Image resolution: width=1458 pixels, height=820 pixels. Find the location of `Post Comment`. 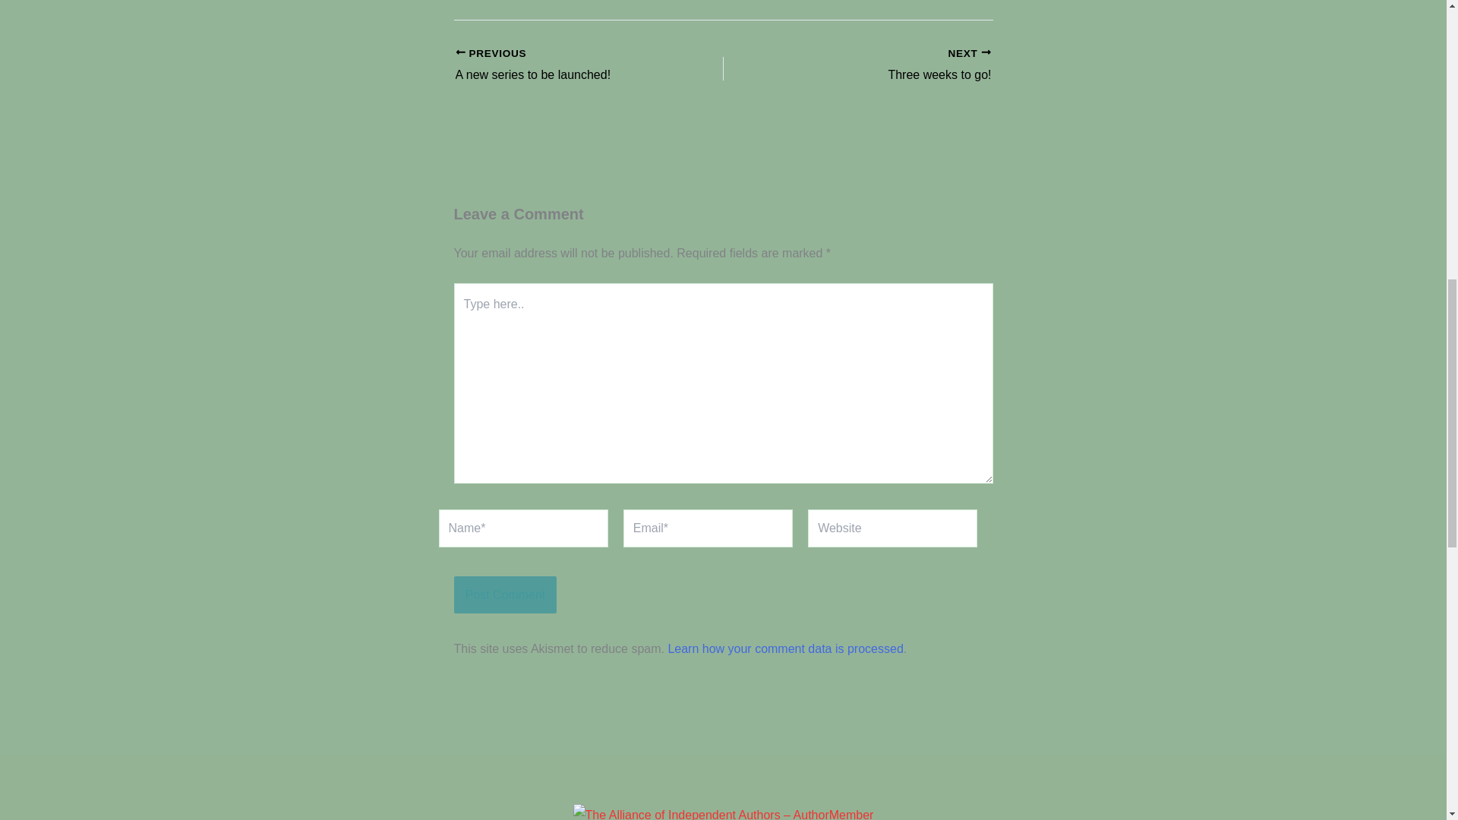

Post Comment is located at coordinates (505, 595).